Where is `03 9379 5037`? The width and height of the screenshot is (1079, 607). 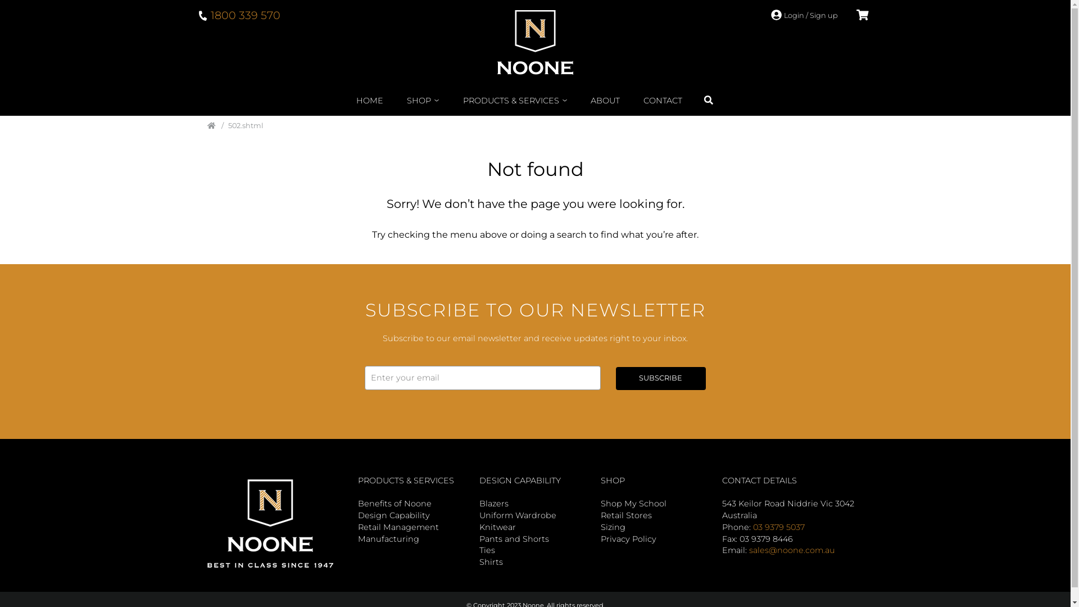
03 9379 5037 is located at coordinates (779, 527).